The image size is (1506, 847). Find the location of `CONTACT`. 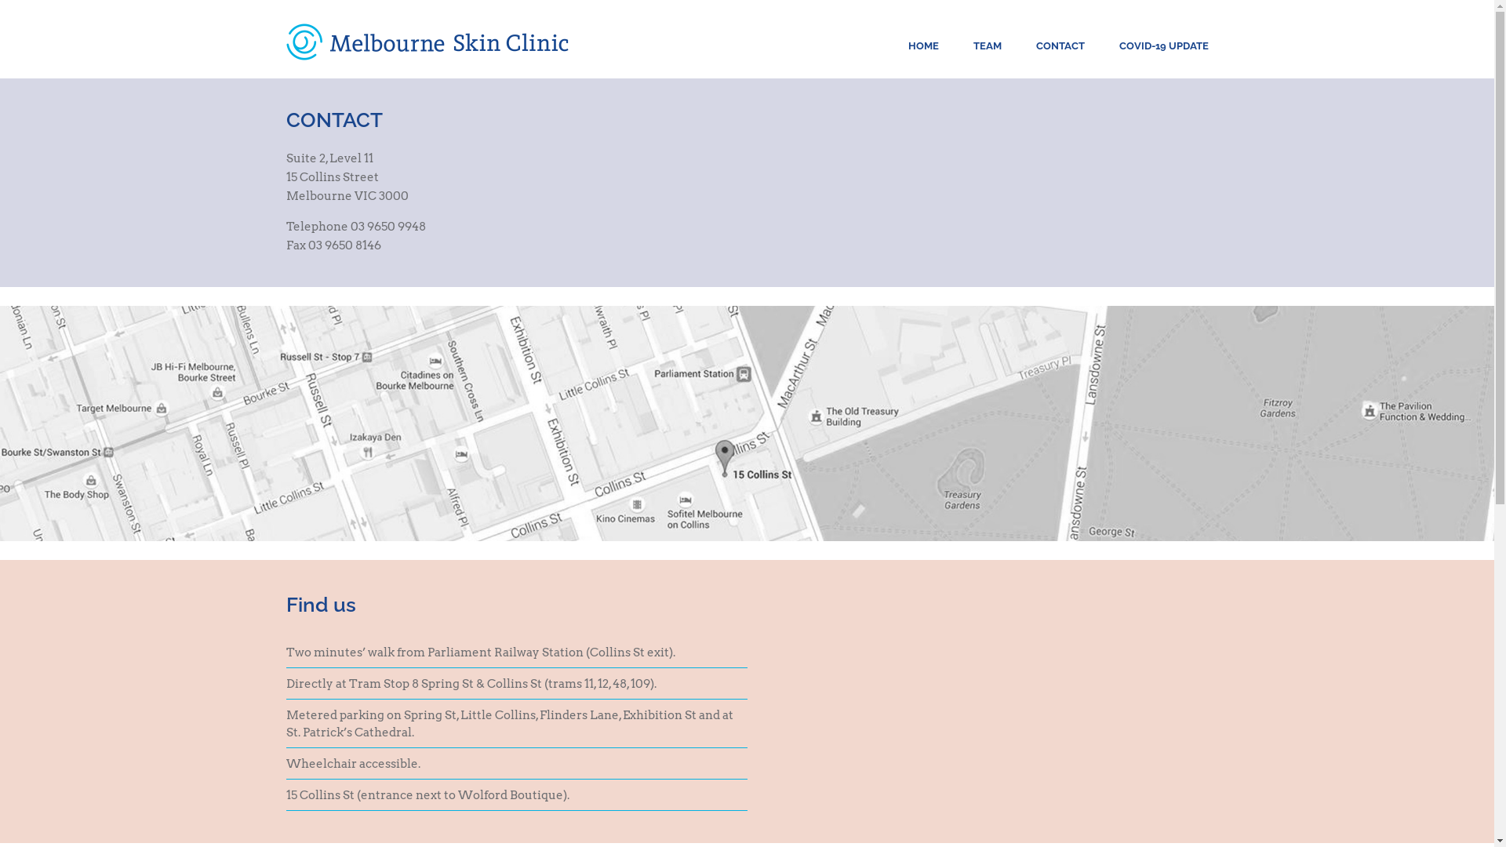

CONTACT is located at coordinates (1060, 45).